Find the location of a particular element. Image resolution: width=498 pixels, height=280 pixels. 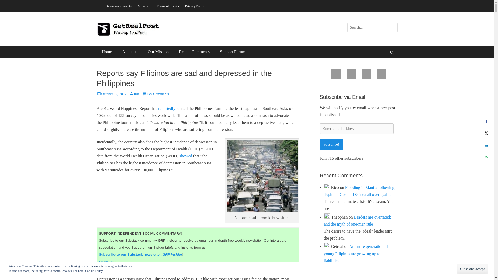

Support Forum is located at coordinates (232, 52).